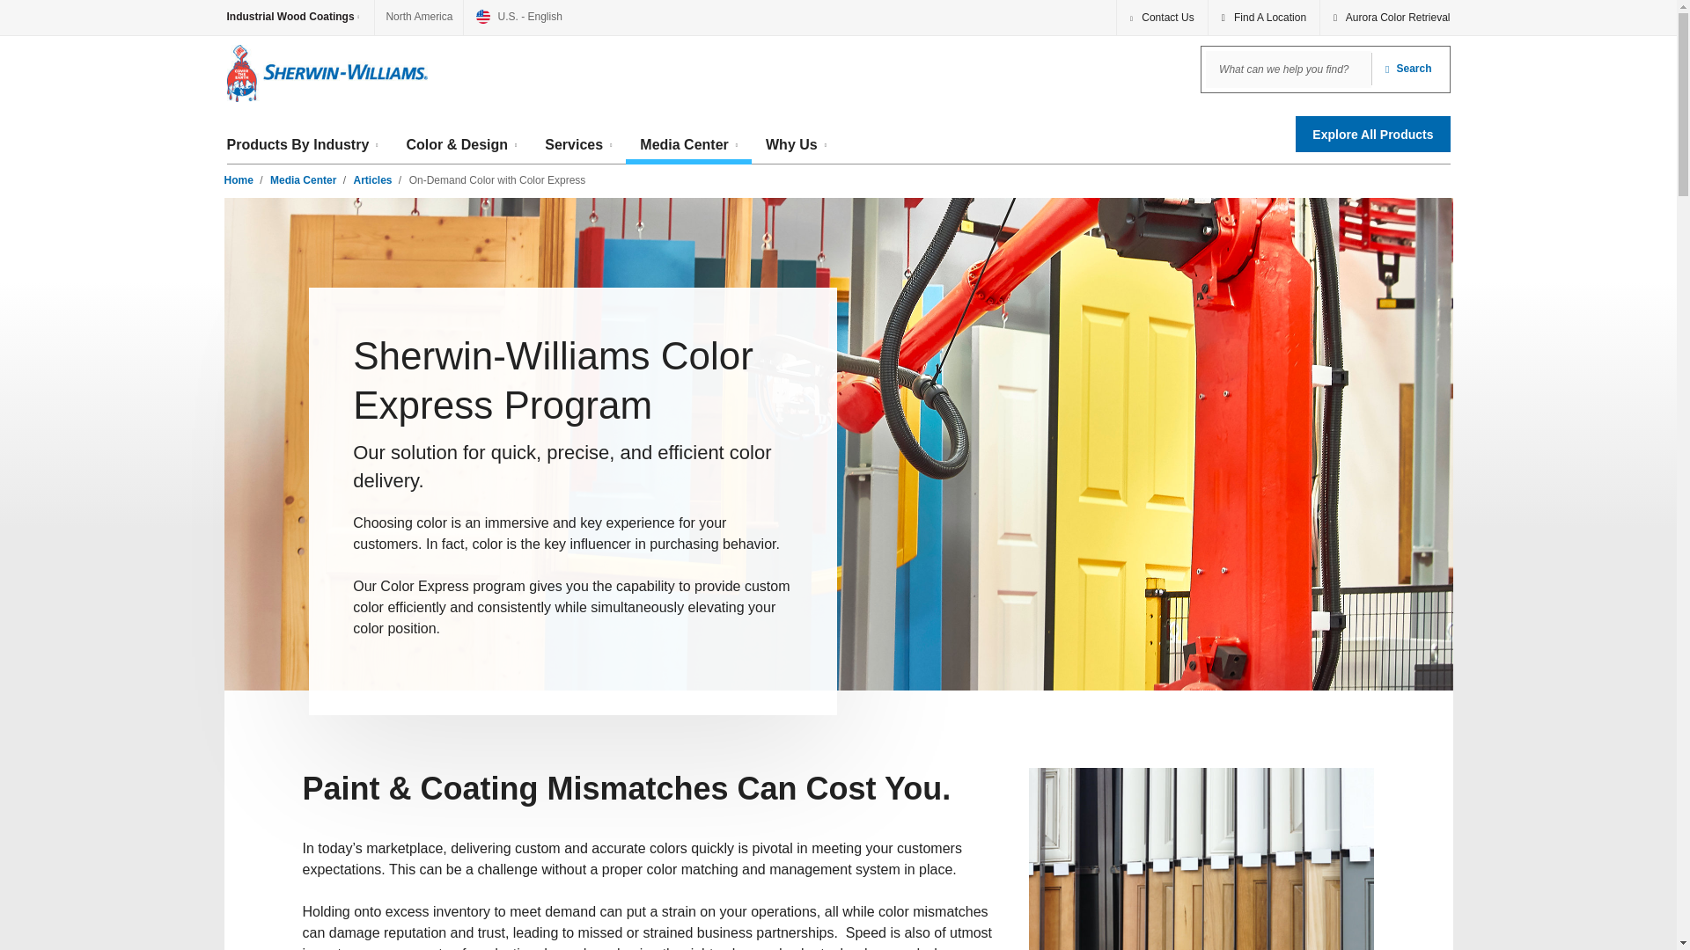 This screenshot has width=1690, height=950. What do you see at coordinates (1407, 69) in the screenshot?
I see `Search` at bounding box center [1407, 69].